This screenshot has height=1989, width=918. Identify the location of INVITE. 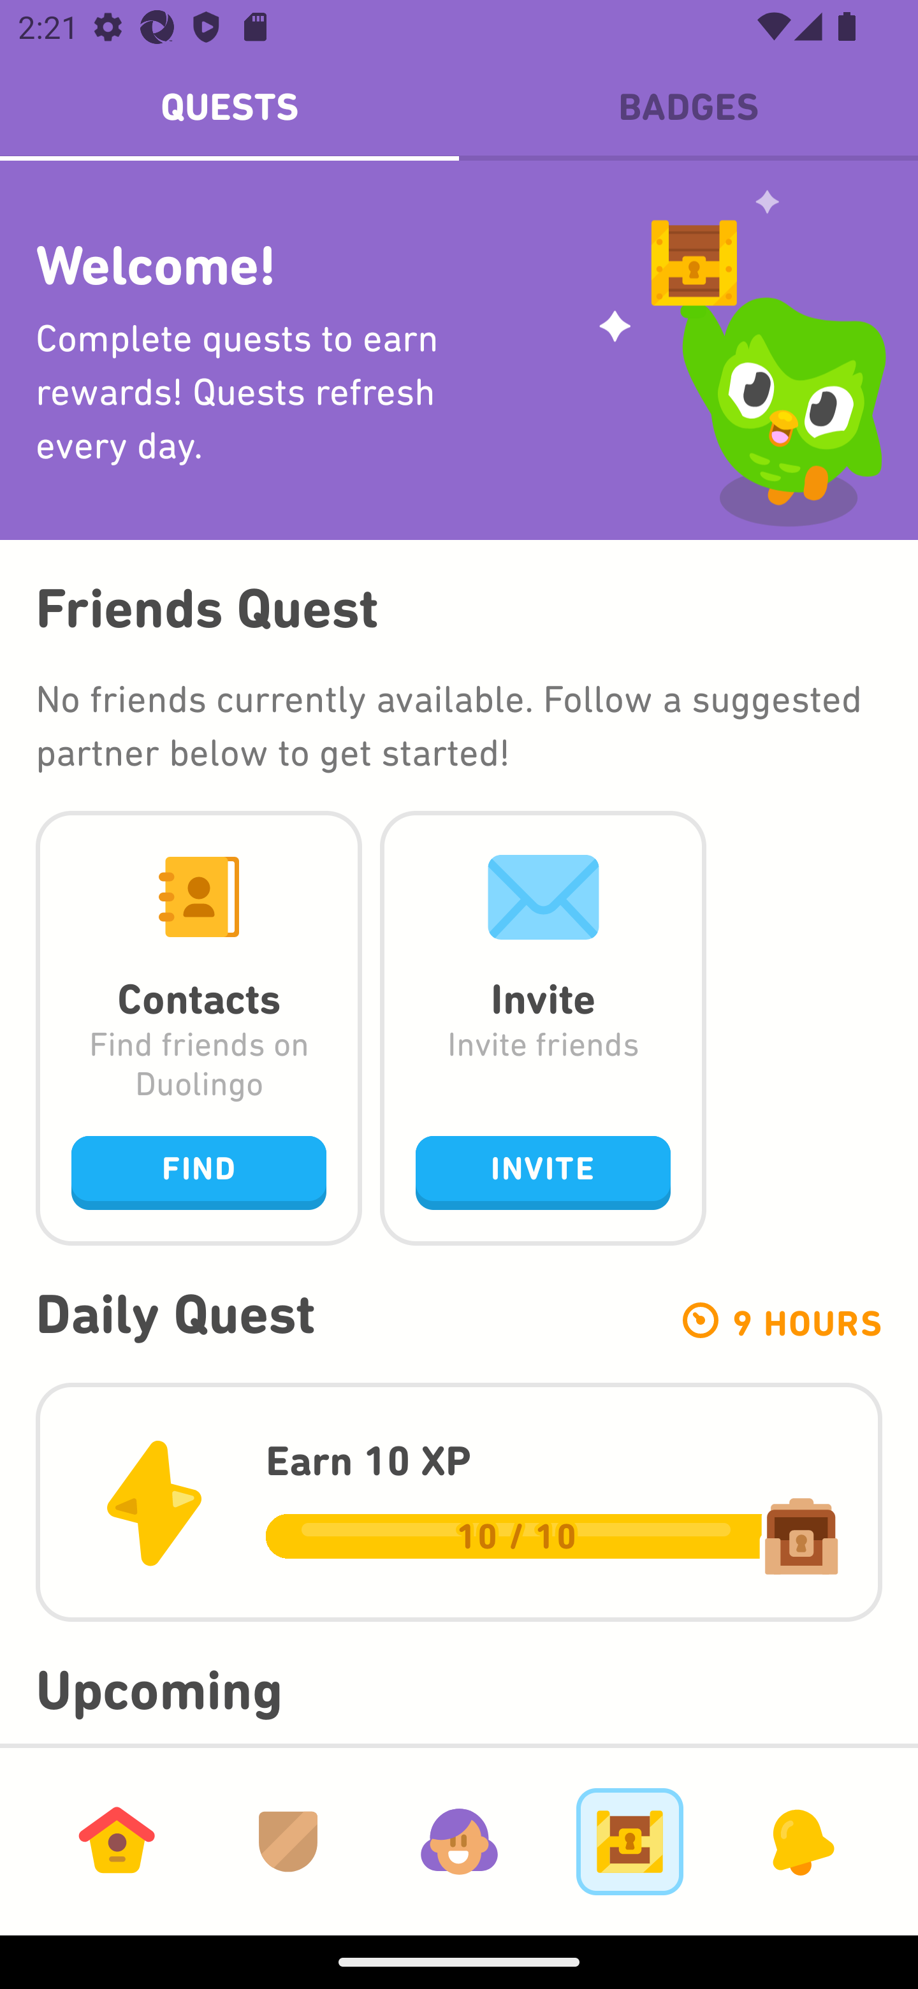
(543, 1172).